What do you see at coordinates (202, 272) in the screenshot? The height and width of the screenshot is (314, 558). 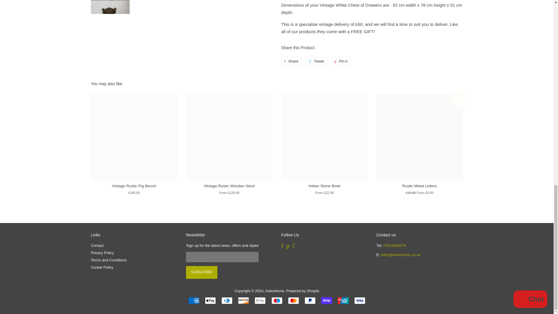 I see `Subscribe` at bounding box center [202, 272].